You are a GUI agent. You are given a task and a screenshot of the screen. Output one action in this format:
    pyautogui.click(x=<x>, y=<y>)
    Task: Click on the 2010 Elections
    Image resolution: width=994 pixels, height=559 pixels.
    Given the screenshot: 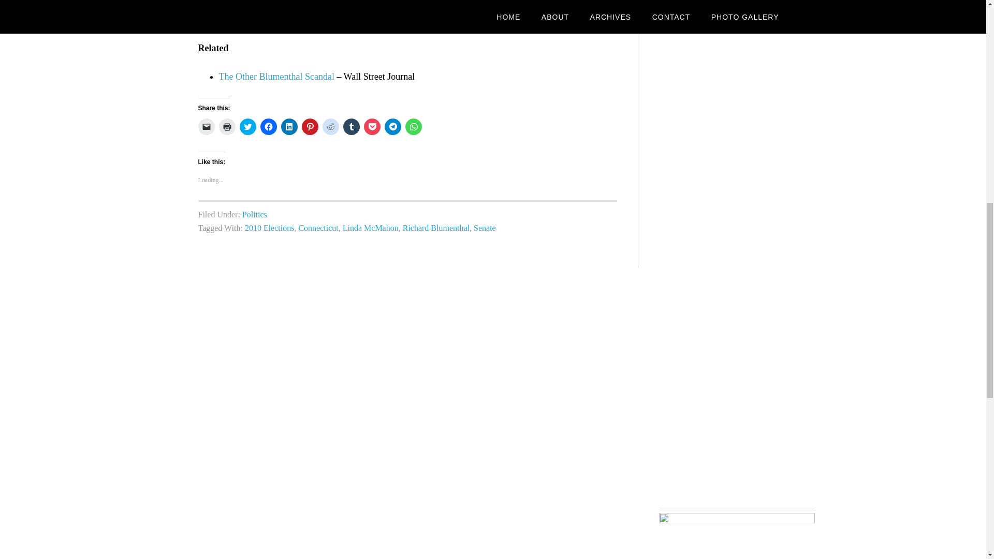 What is the action you would take?
    pyautogui.click(x=269, y=228)
    